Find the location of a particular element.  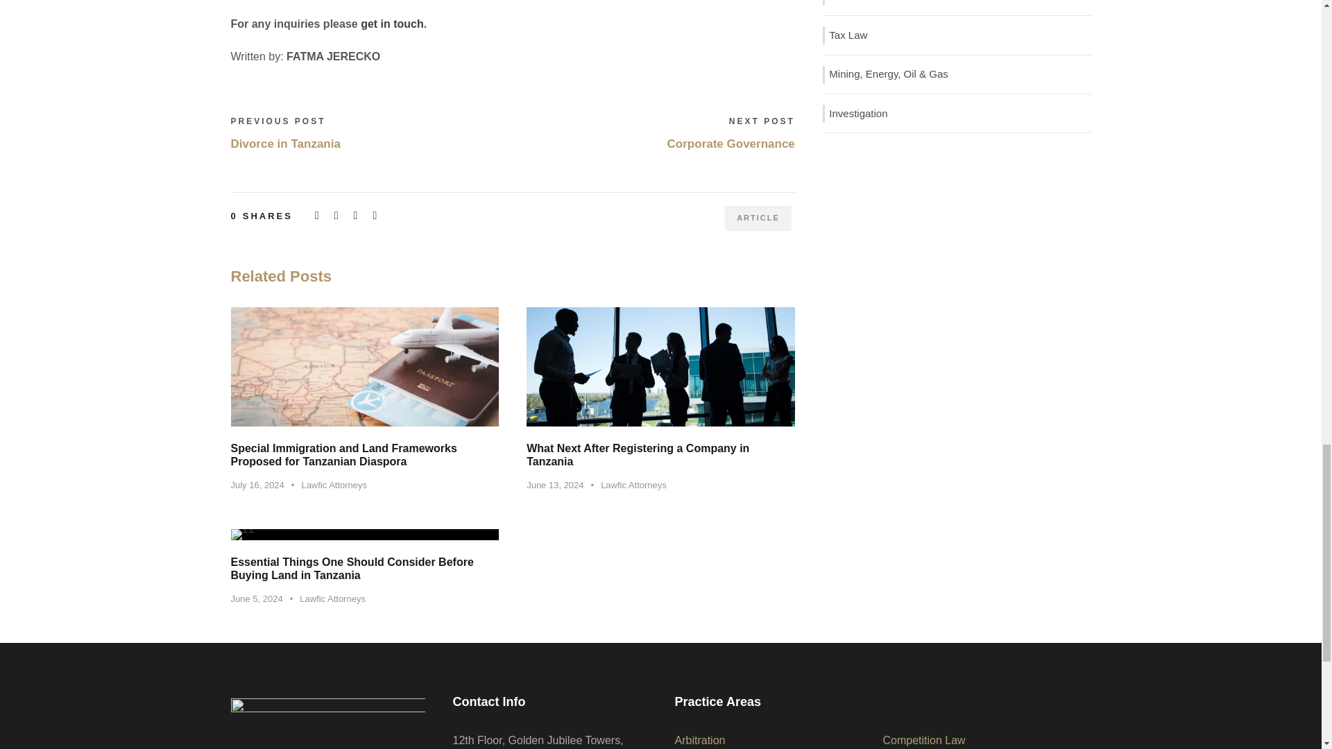

July 16, 2024 is located at coordinates (257, 485).